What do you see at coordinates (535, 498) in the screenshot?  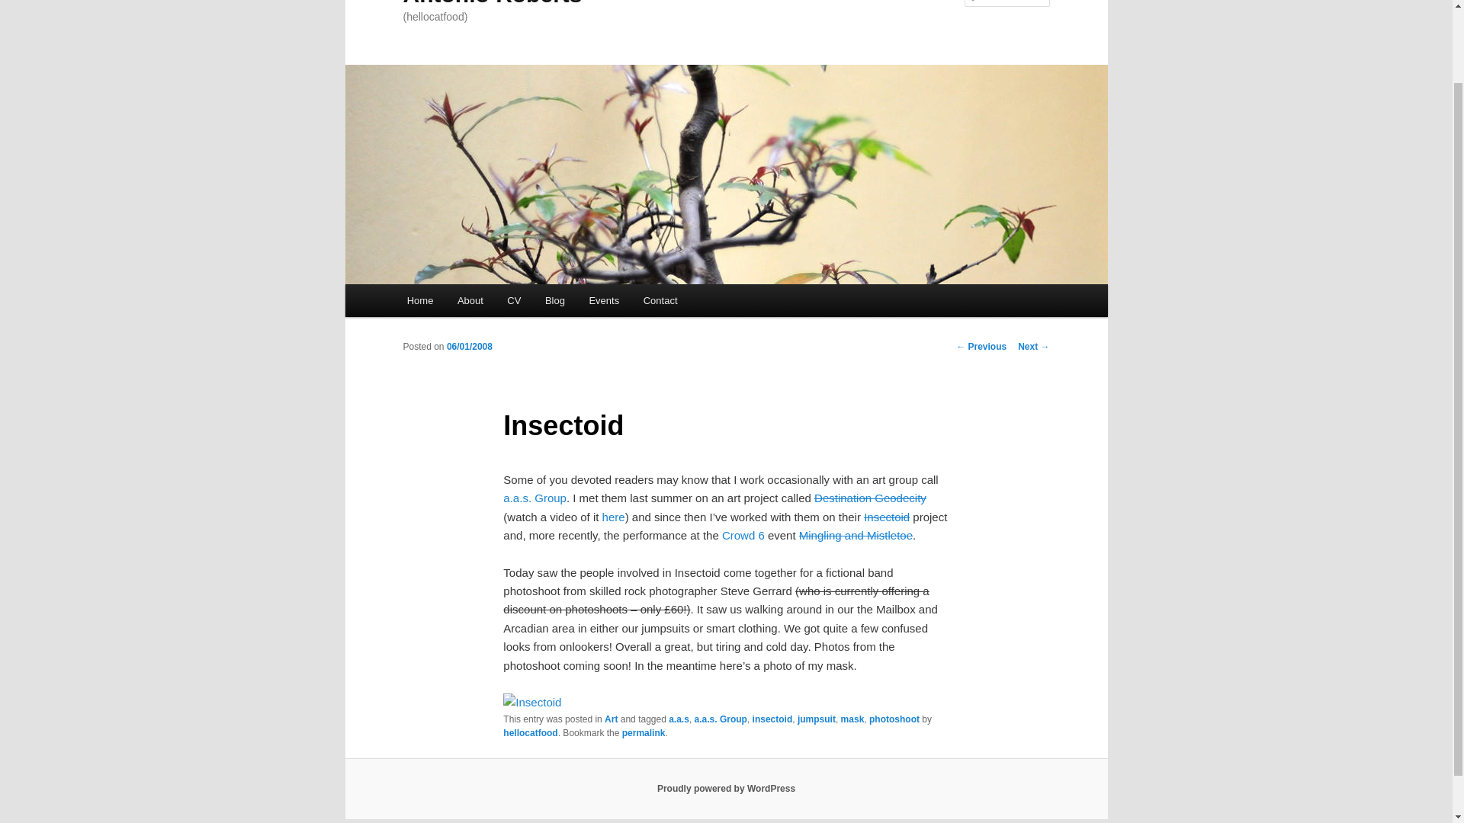 I see `a.a.s. Group` at bounding box center [535, 498].